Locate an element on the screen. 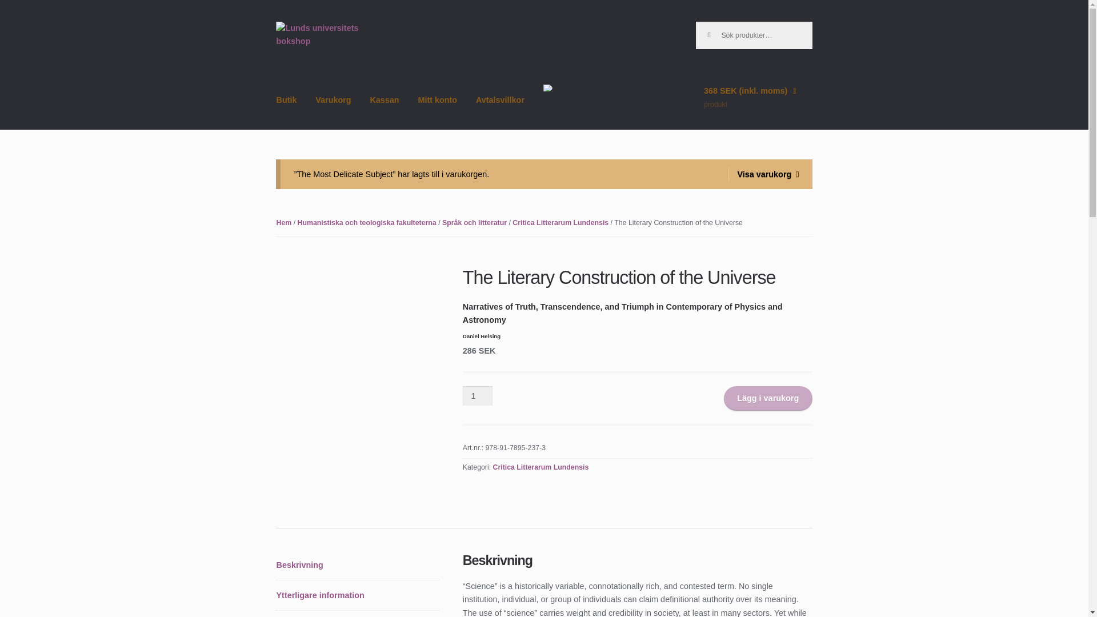  Beskrivning is located at coordinates (358, 565).